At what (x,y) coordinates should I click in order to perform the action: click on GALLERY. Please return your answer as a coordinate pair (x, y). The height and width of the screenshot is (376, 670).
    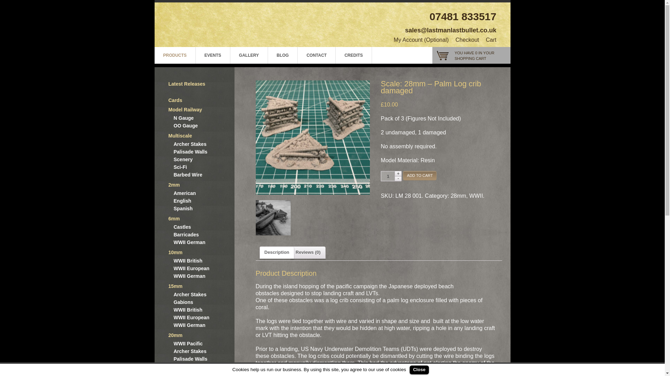
    Looking at the image, I should click on (249, 55).